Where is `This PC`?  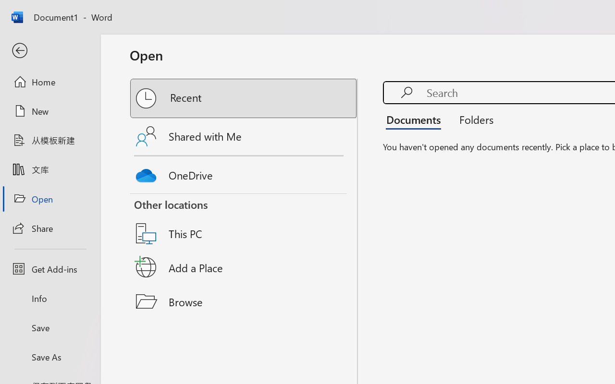
This PC is located at coordinates (244, 221).